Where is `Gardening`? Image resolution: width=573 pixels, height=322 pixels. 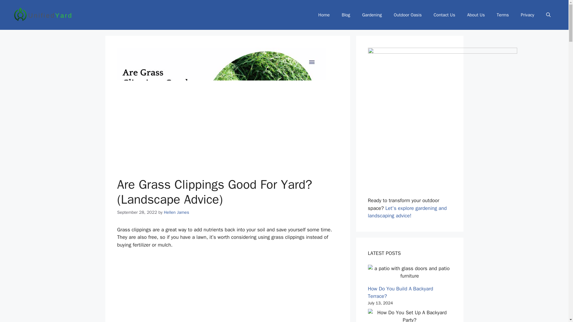
Gardening is located at coordinates (372, 15).